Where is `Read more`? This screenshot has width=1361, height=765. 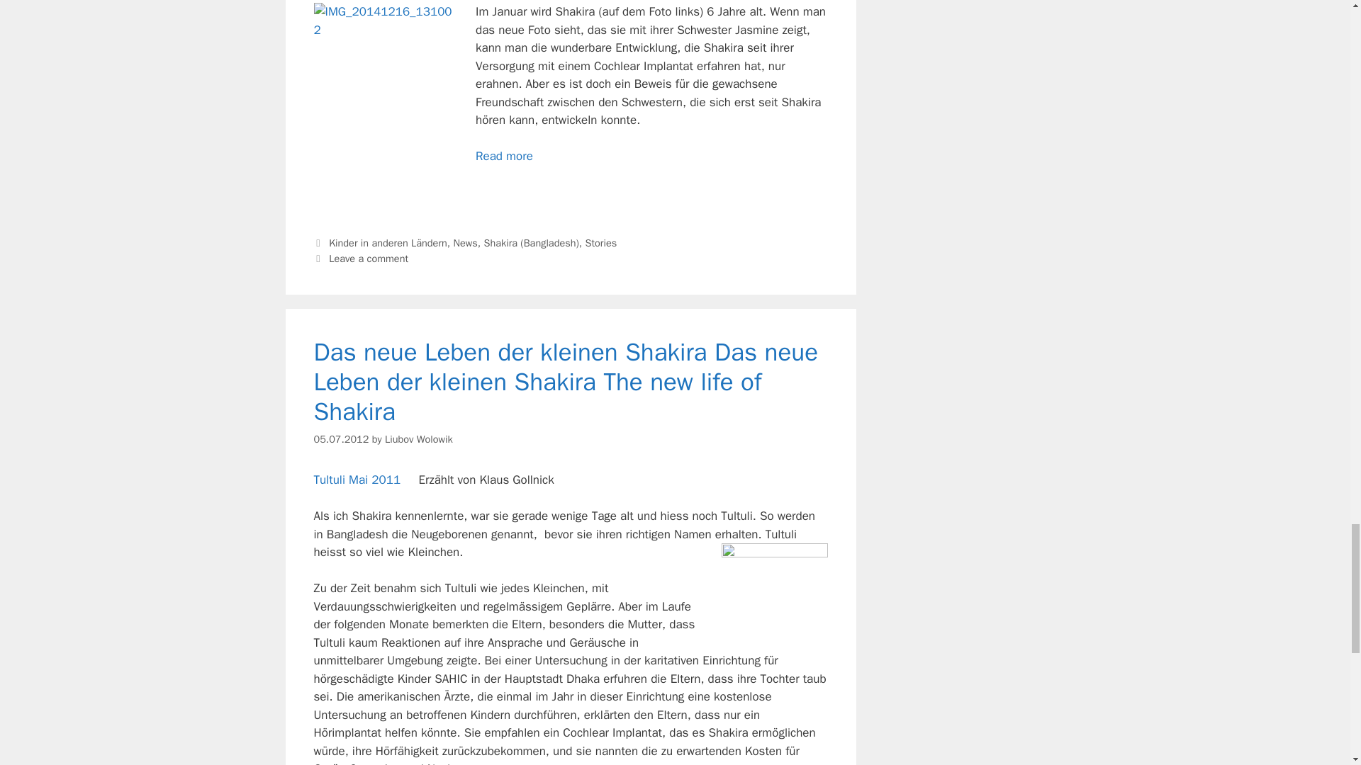
Read more is located at coordinates (504, 156).